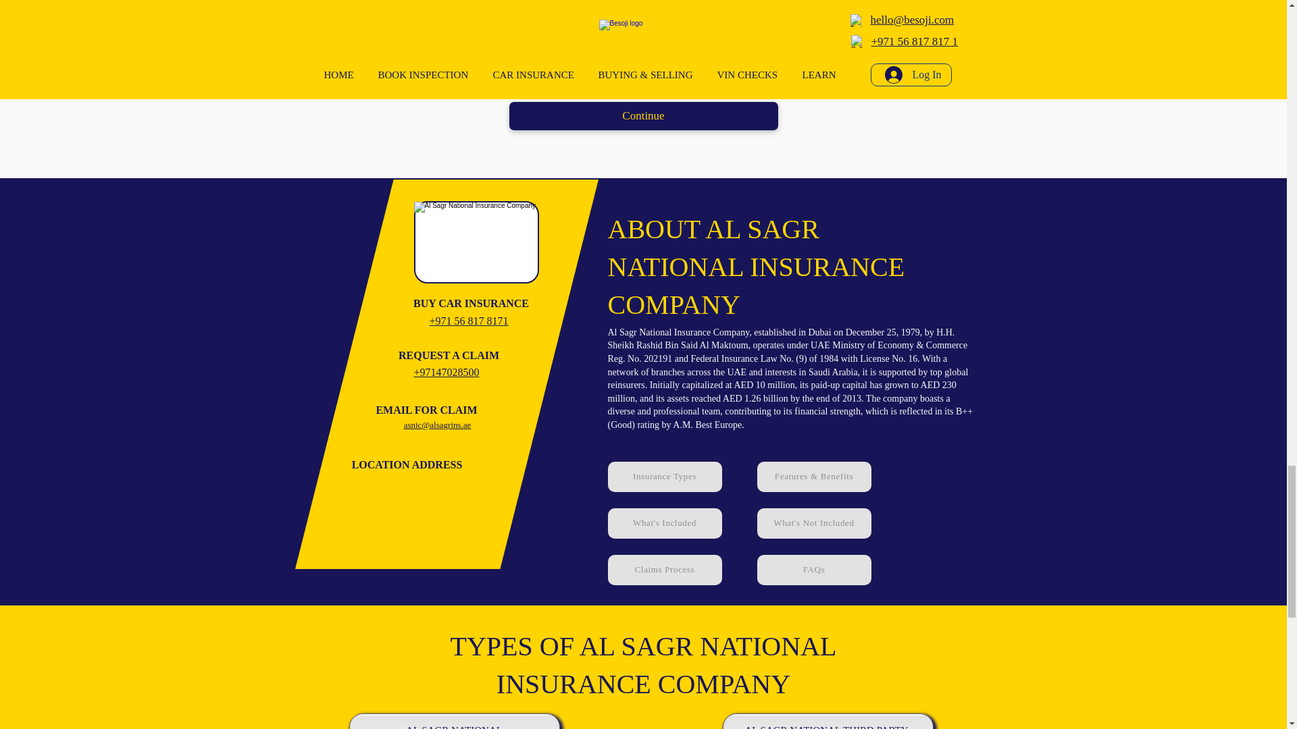  Describe the element at coordinates (644, 116) in the screenshot. I see `Continue` at that location.